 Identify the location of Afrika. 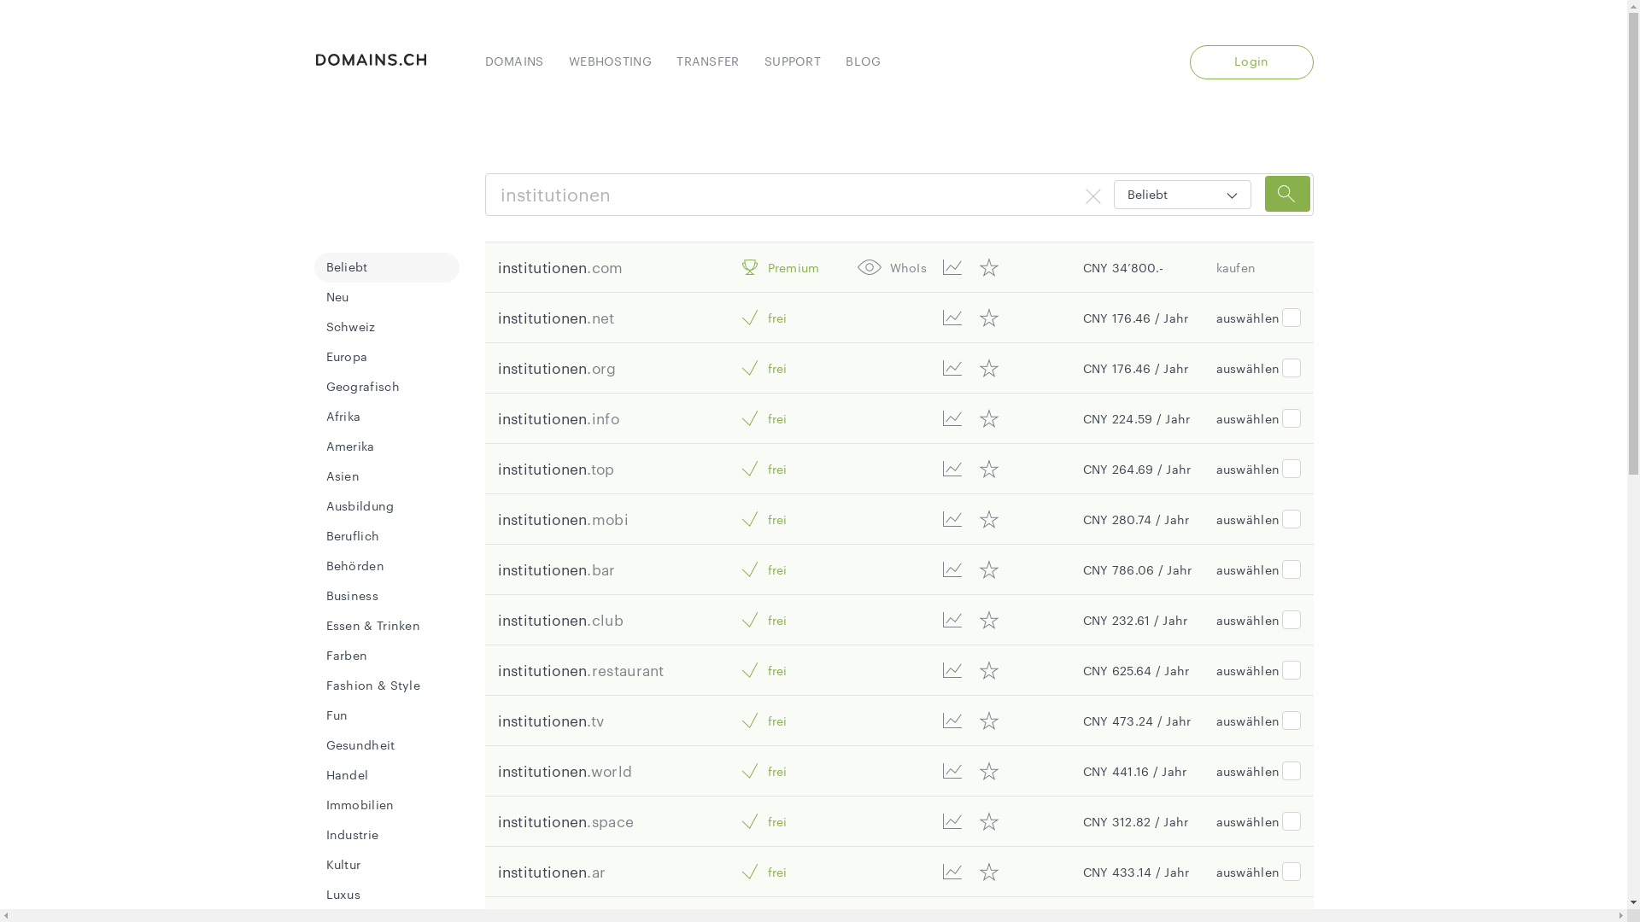
(343, 417).